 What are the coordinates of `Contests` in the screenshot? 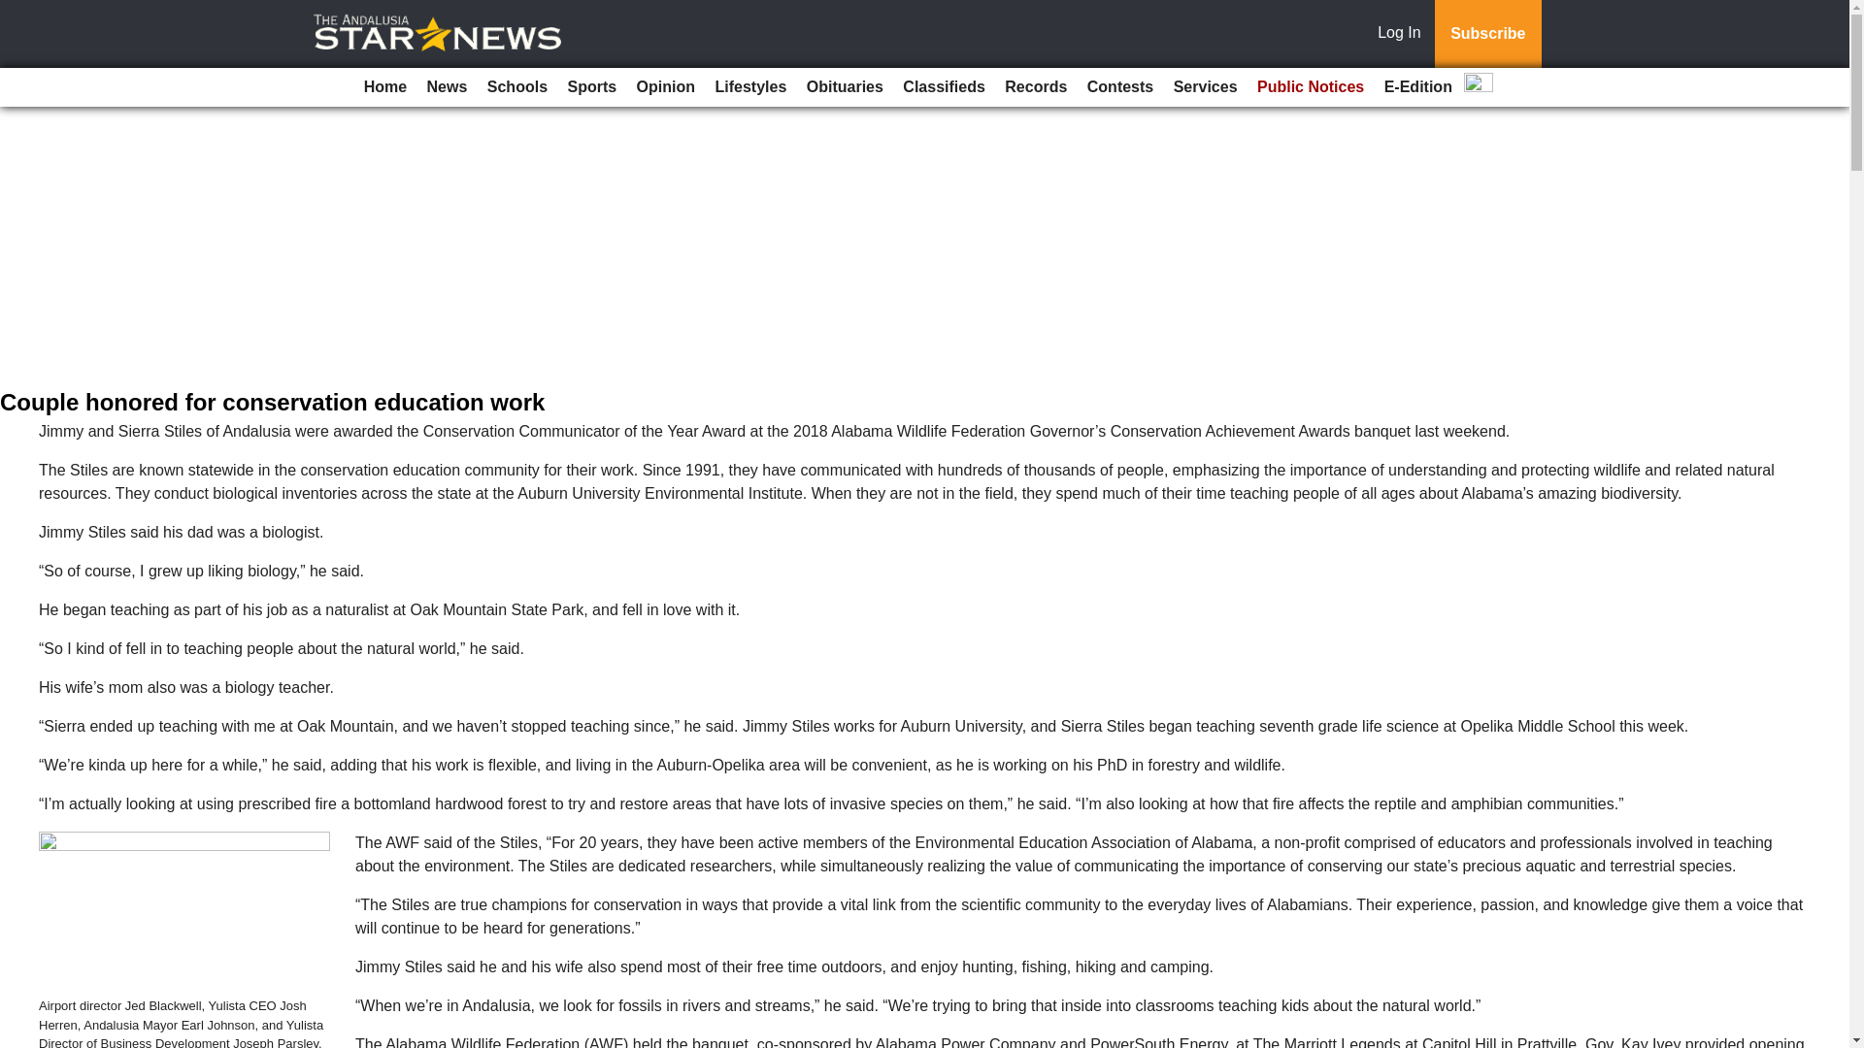 It's located at (1120, 87).